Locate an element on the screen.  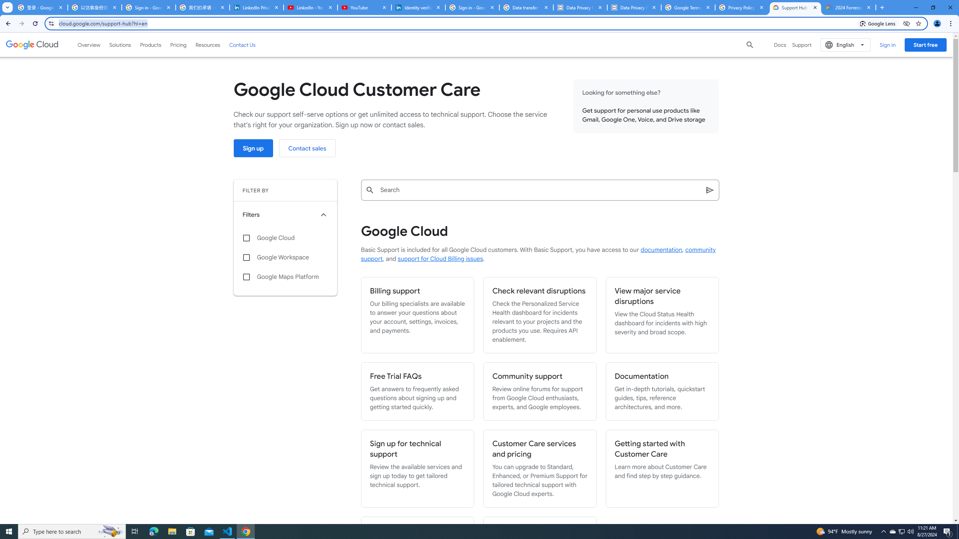
support for Cloud Billing issues is located at coordinates (440, 259).